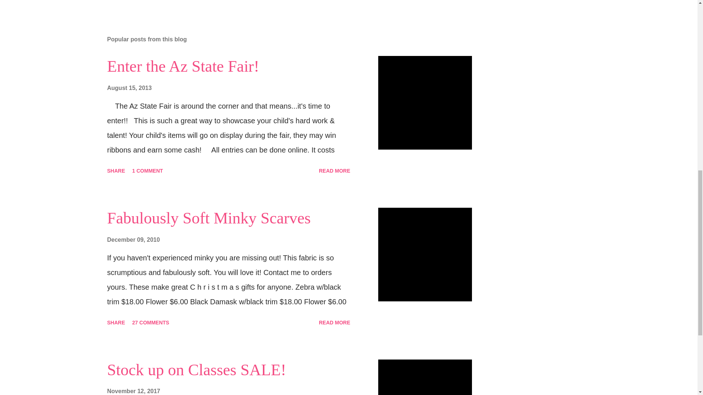 The image size is (703, 395). I want to click on December 09, 2010, so click(133, 240).